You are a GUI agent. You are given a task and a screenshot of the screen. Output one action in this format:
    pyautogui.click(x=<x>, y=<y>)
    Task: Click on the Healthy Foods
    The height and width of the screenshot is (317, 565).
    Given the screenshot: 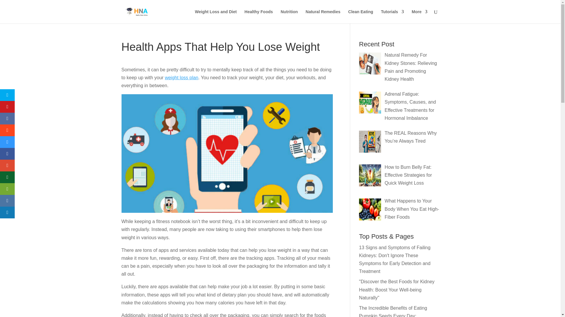 What is the action you would take?
    pyautogui.click(x=259, y=16)
    